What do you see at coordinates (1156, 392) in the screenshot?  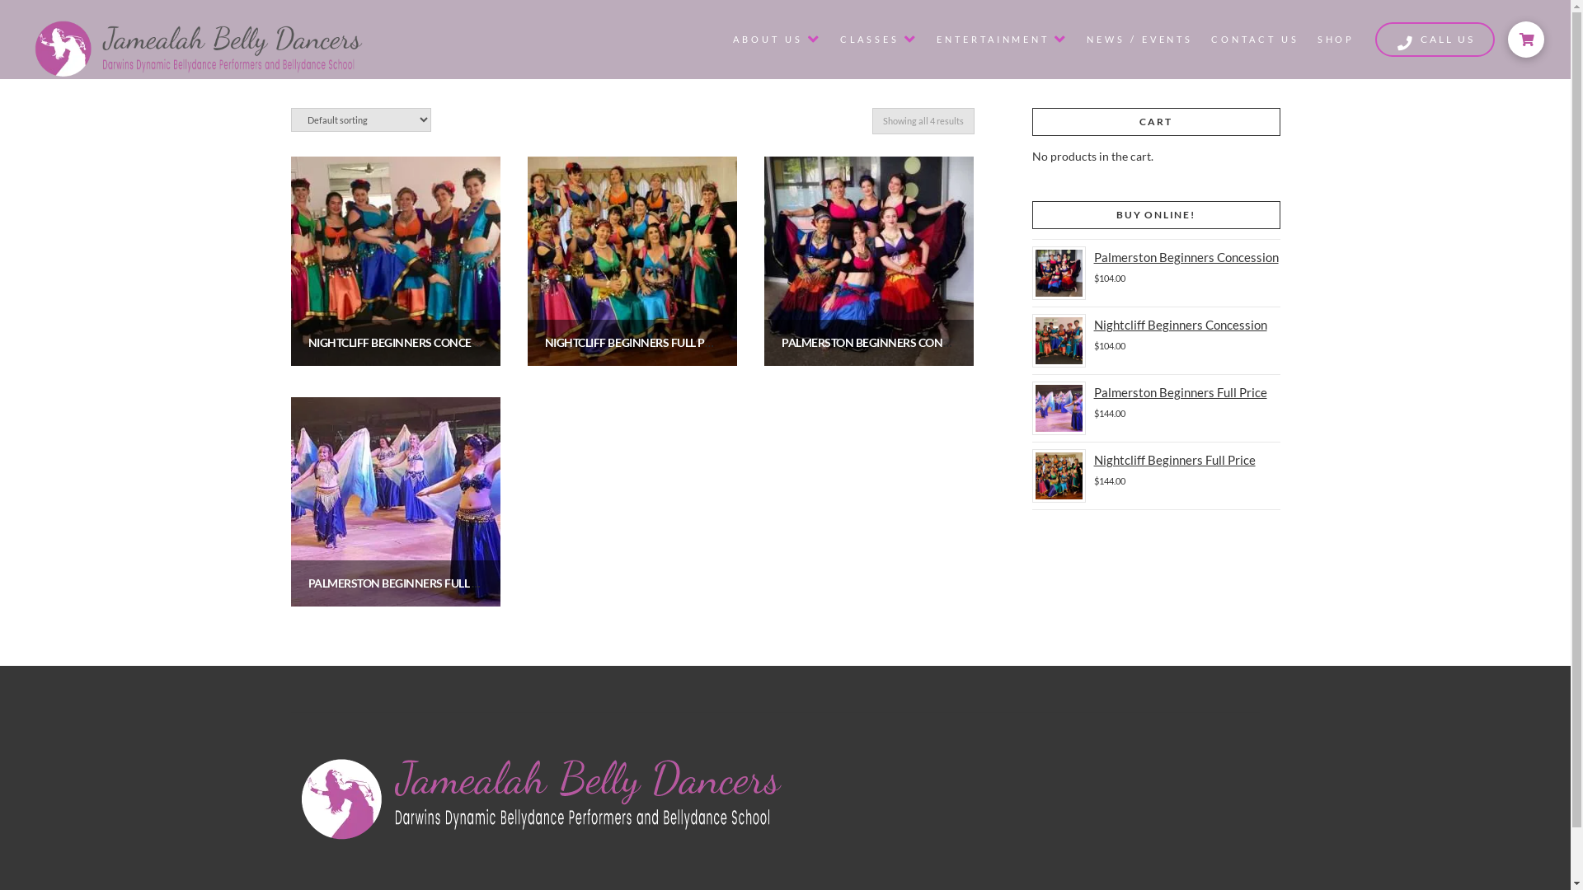 I see `Palmerston Beginners Full Price` at bounding box center [1156, 392].